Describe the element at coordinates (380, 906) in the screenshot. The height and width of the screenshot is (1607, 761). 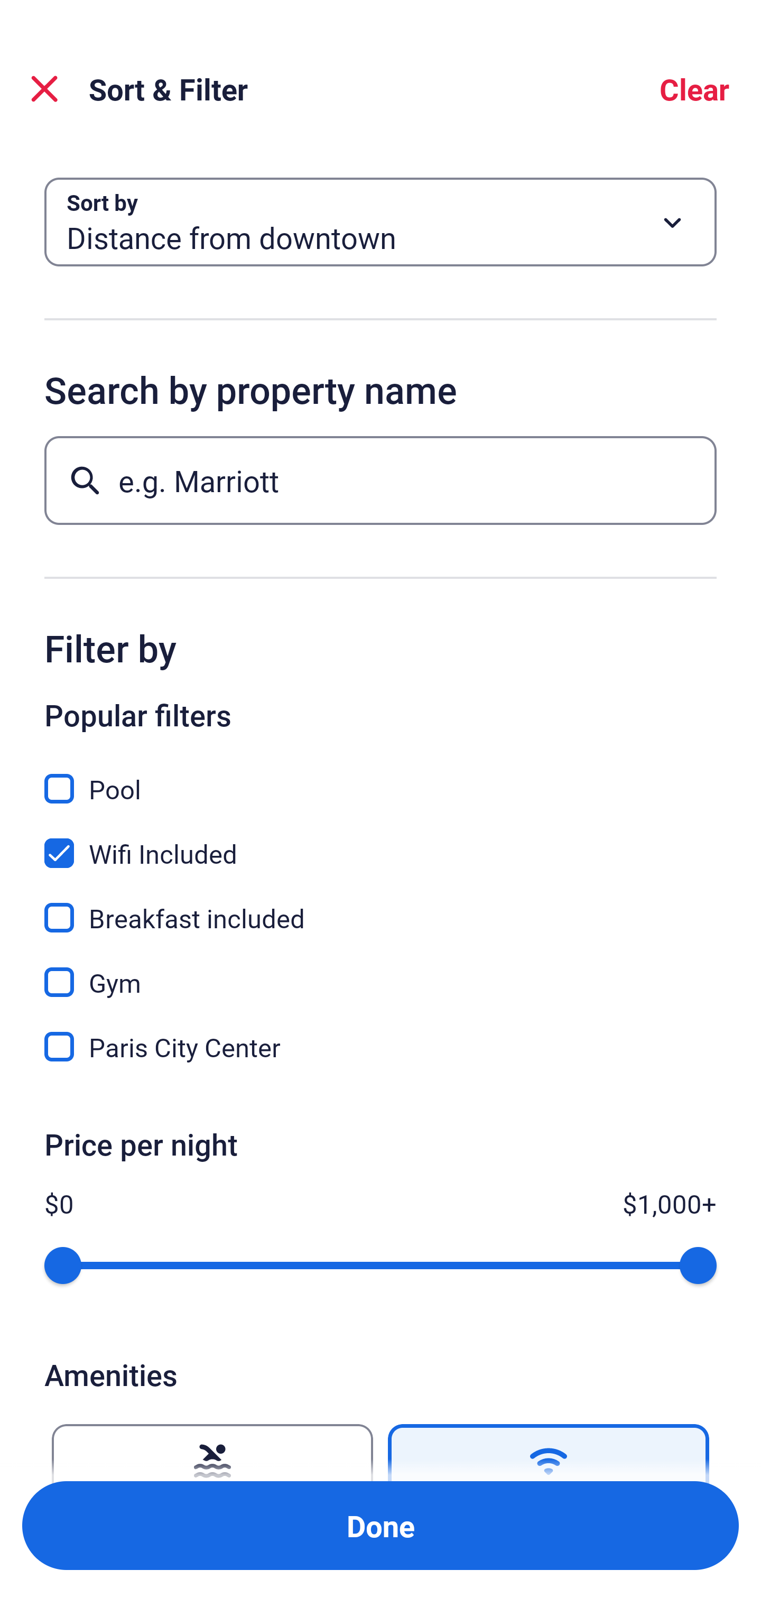
I see `Breakfast included, Breakfast included` at that location.